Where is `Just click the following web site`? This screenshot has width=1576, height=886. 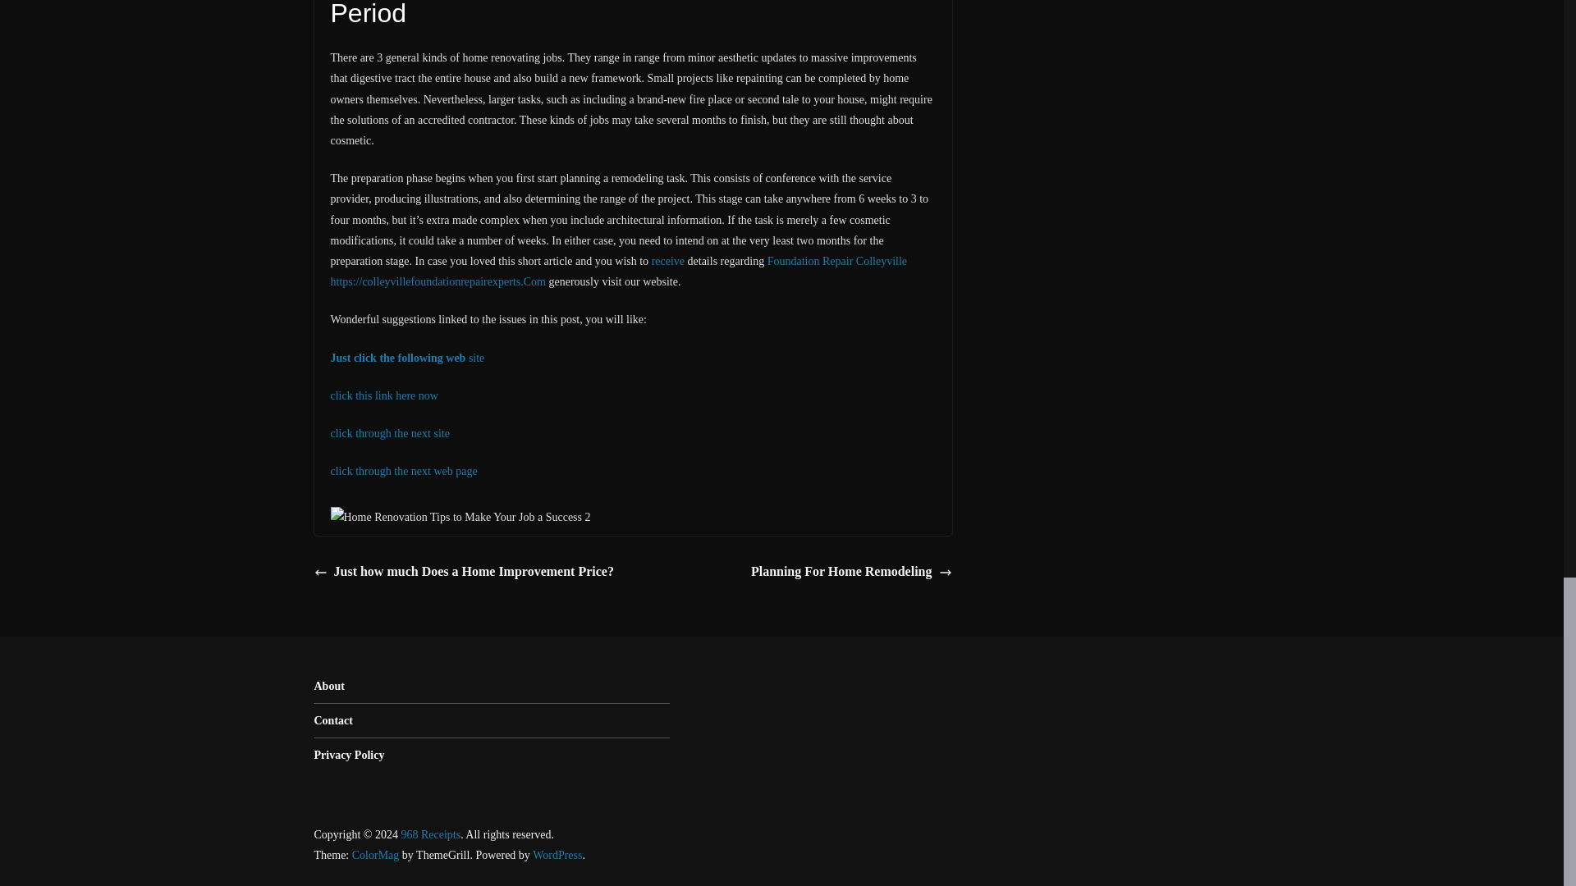 Just click the following web site is located at coordinates (406, 358).